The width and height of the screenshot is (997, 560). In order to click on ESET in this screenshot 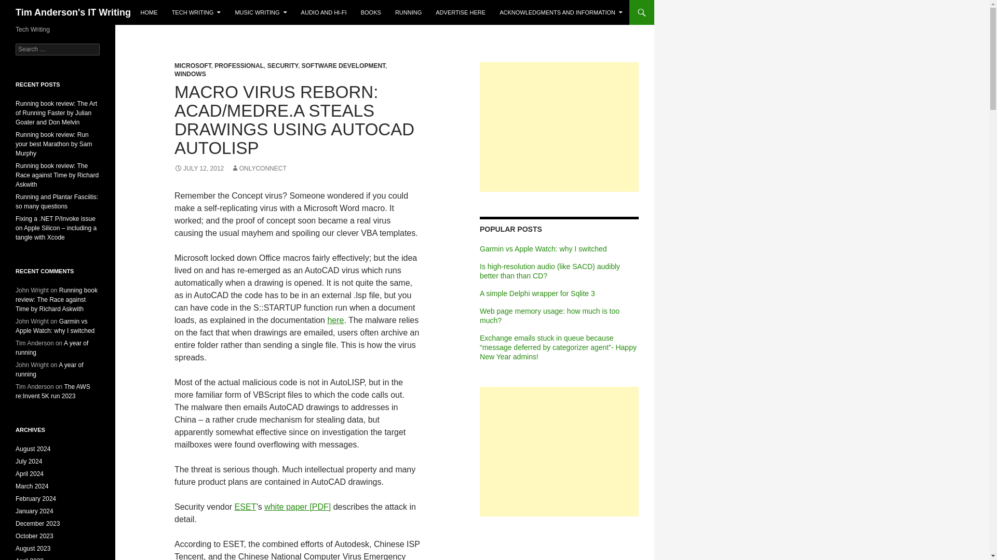, I will do `click(245, 507)`.